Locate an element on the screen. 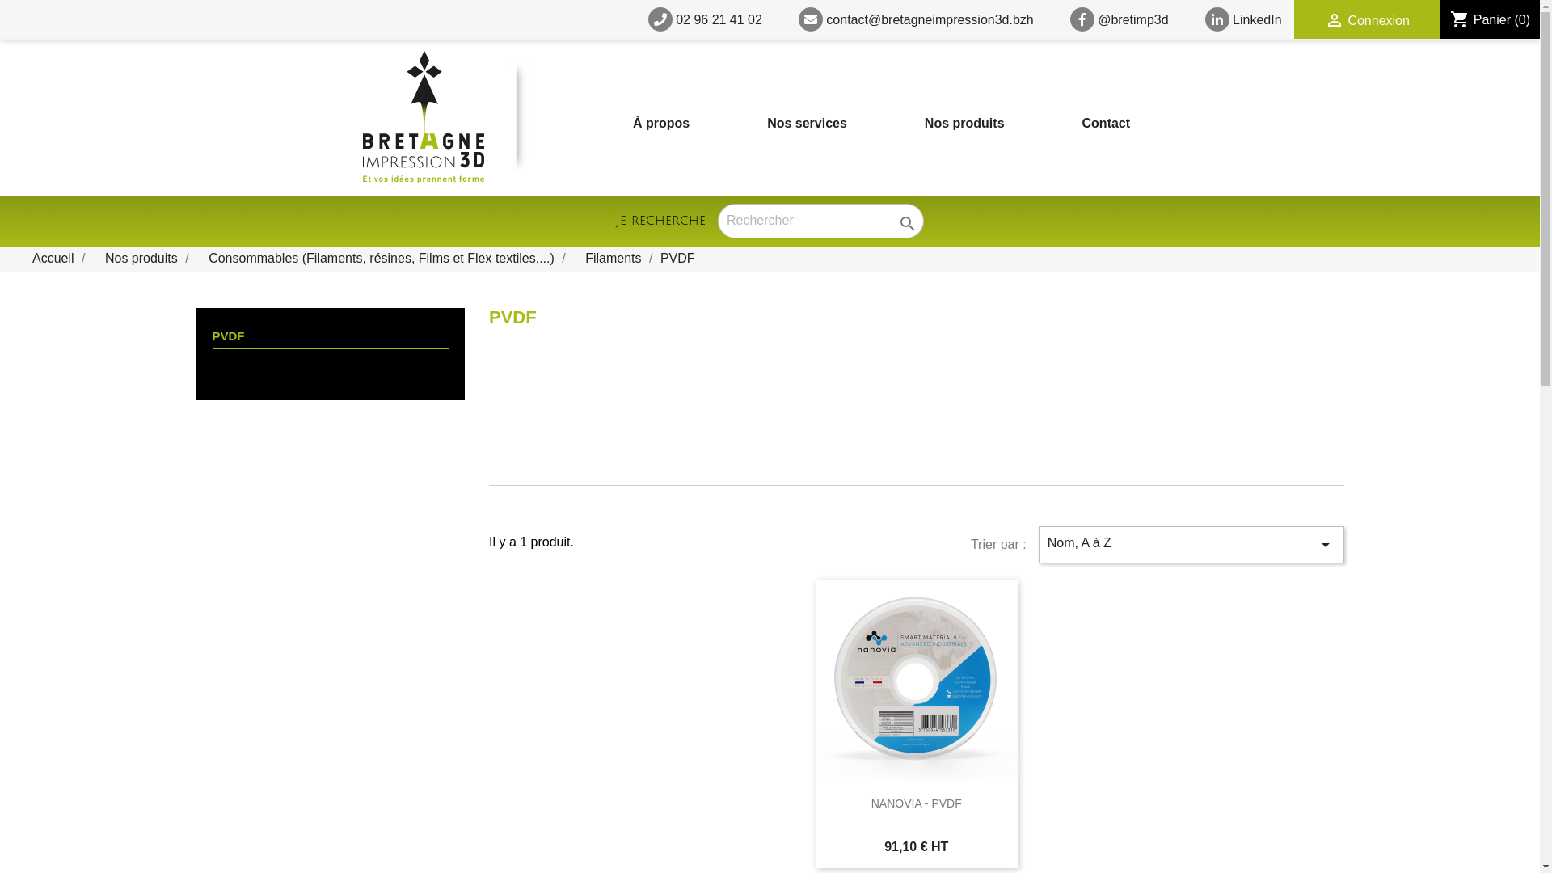 This screenshot has width=1552, height=873. Nos services is located at coordinates (807, 123).